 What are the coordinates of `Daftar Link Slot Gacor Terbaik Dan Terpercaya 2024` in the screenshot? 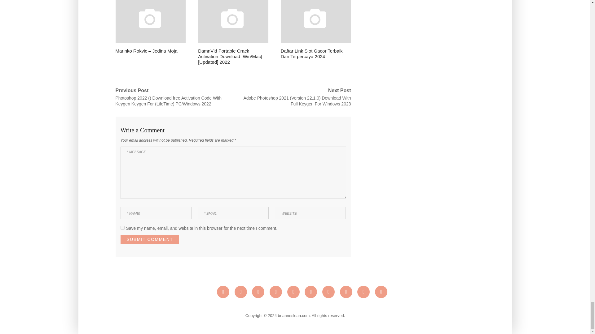 It's located at (316, 30).